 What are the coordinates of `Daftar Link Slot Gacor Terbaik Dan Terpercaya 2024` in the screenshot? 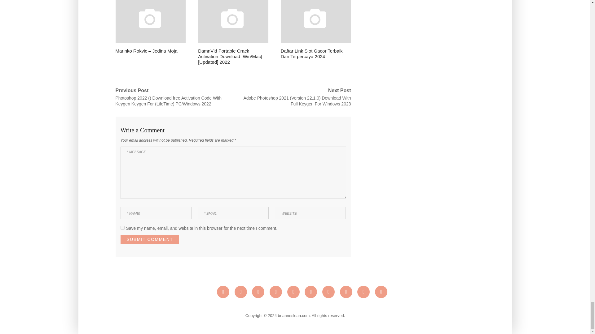 It's located at (316, 30).